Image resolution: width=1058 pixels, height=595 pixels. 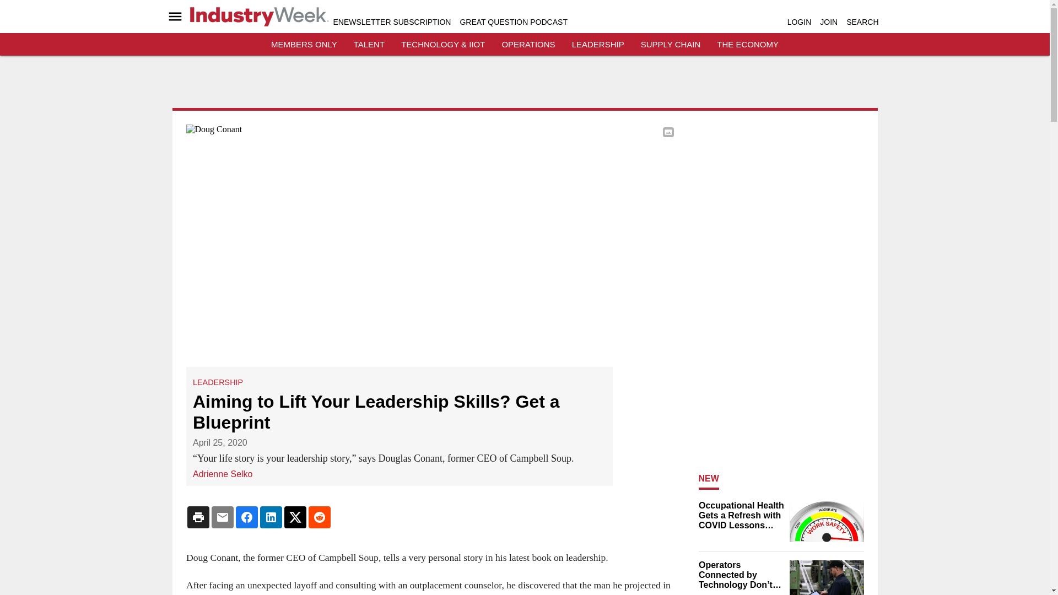 I want to click on SEARCH, so click(x=862, y=22).